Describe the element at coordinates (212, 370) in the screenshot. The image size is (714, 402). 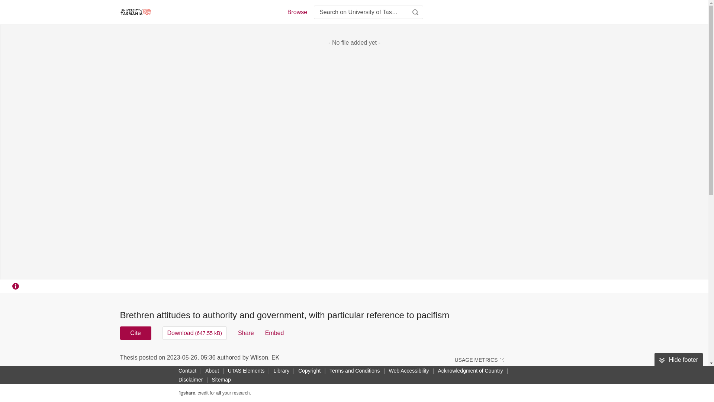
I see `About` at that location.